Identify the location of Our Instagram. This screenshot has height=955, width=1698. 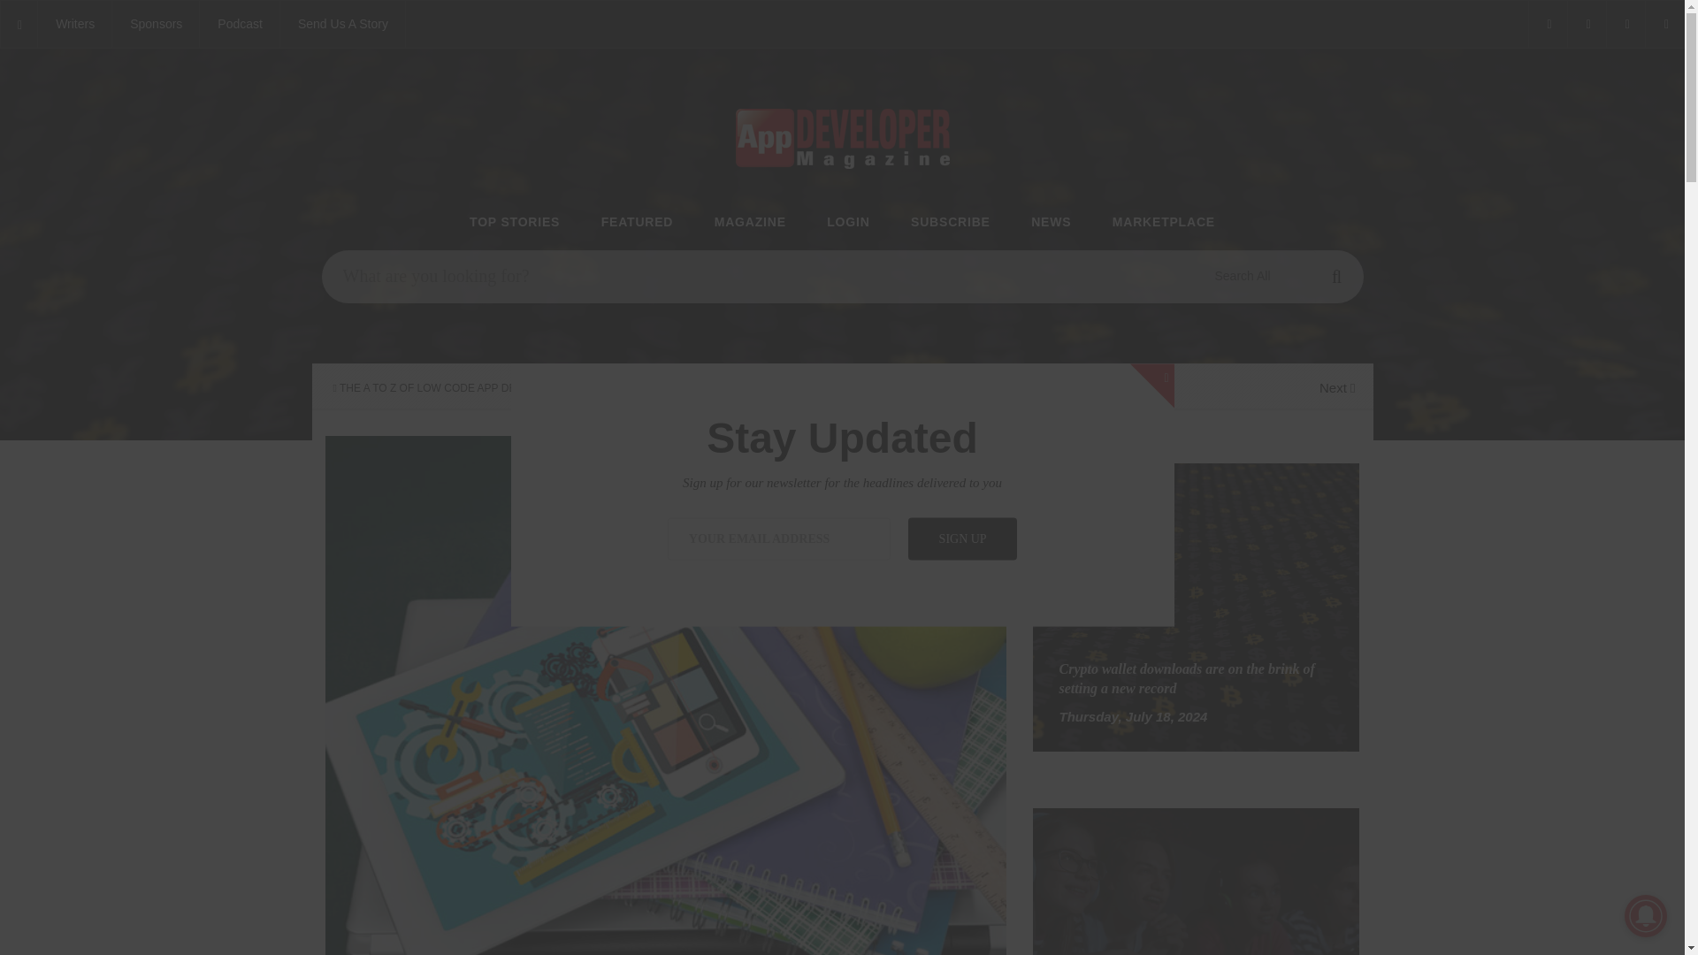
(1625, 25).